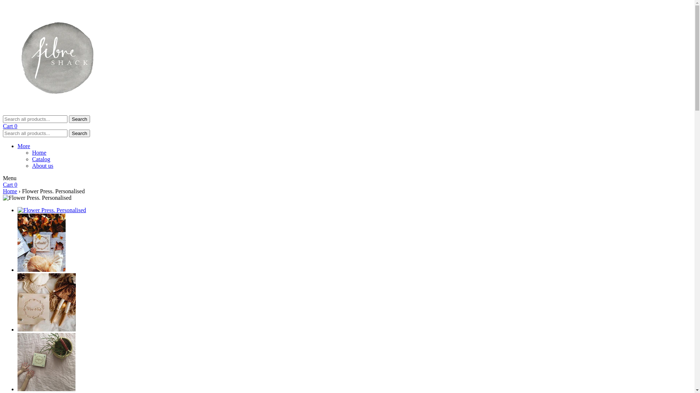 The width and height of the screenshot is (700, 393). I want to click on Search, so click(79, 133).